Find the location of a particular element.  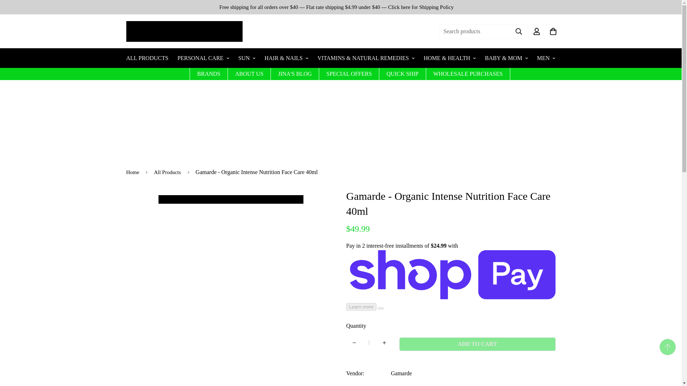

Gamarde is located at coordinates (401, 373).